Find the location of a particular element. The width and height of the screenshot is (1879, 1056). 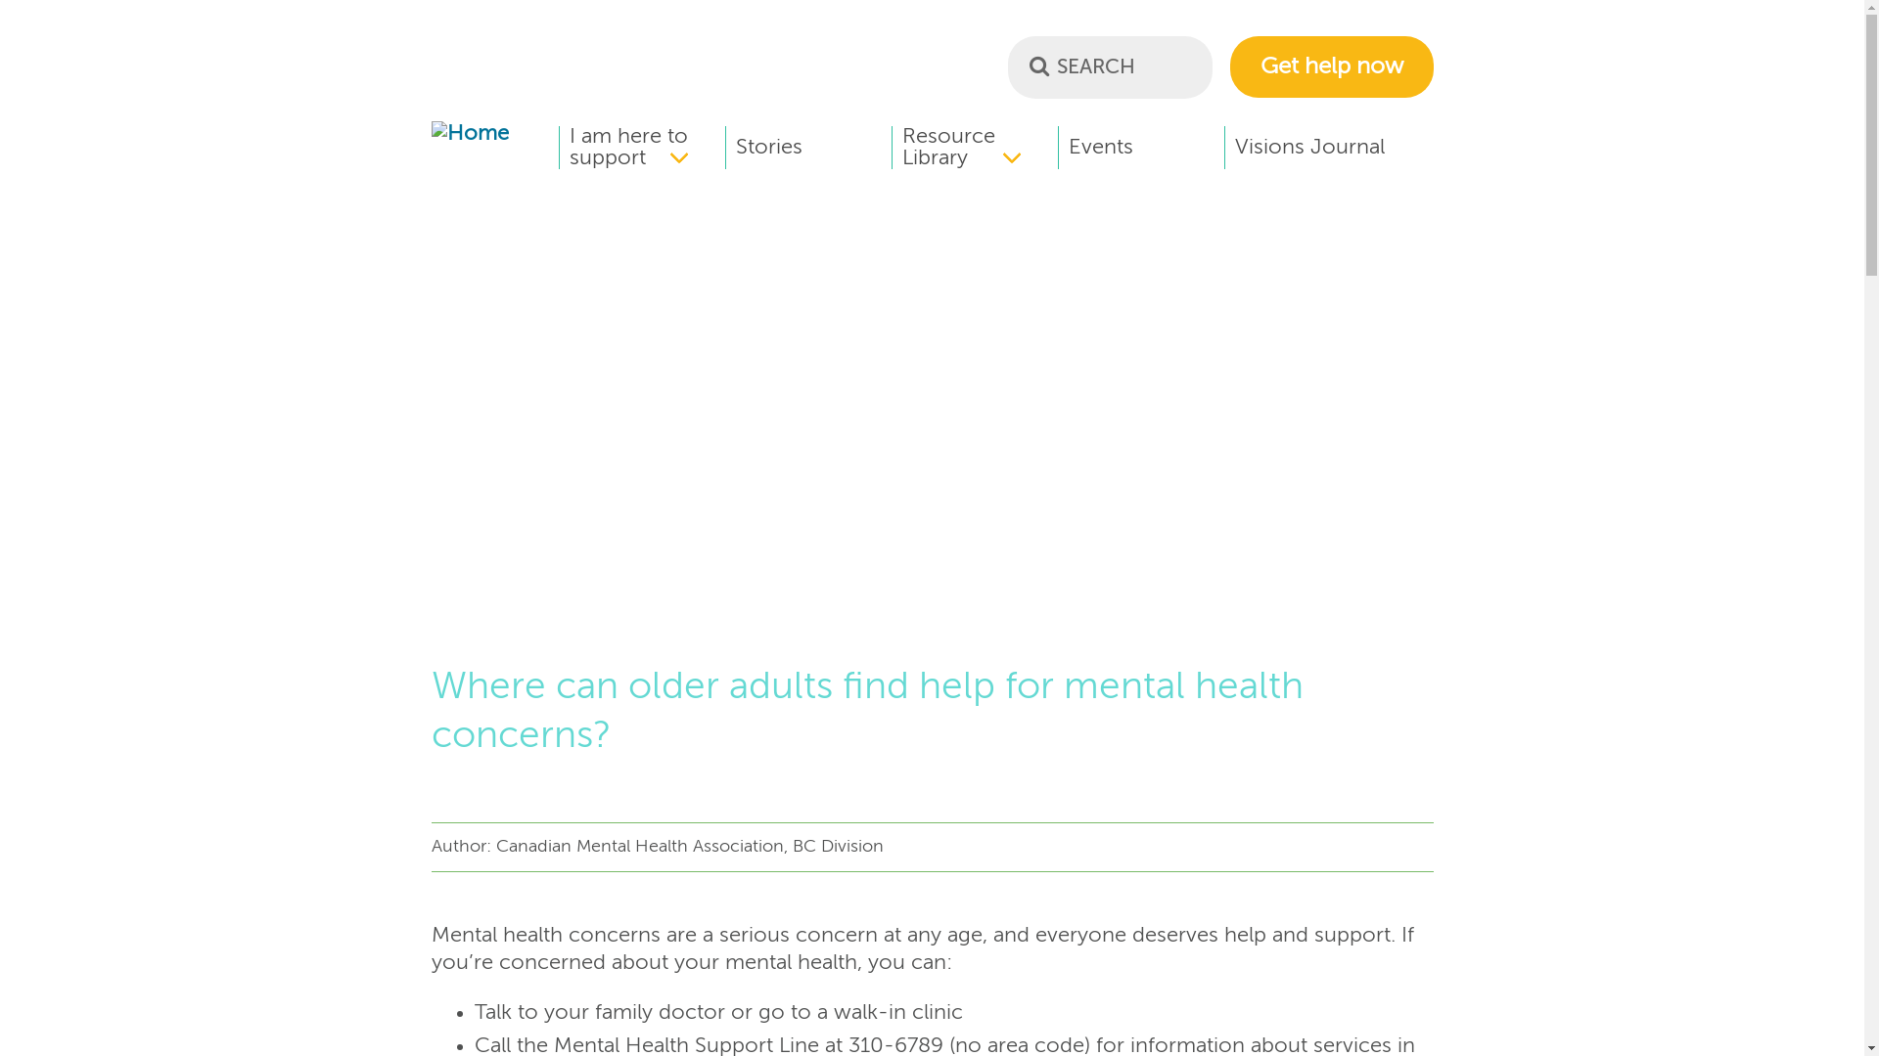

Events is located at coordinates (1140, 148).